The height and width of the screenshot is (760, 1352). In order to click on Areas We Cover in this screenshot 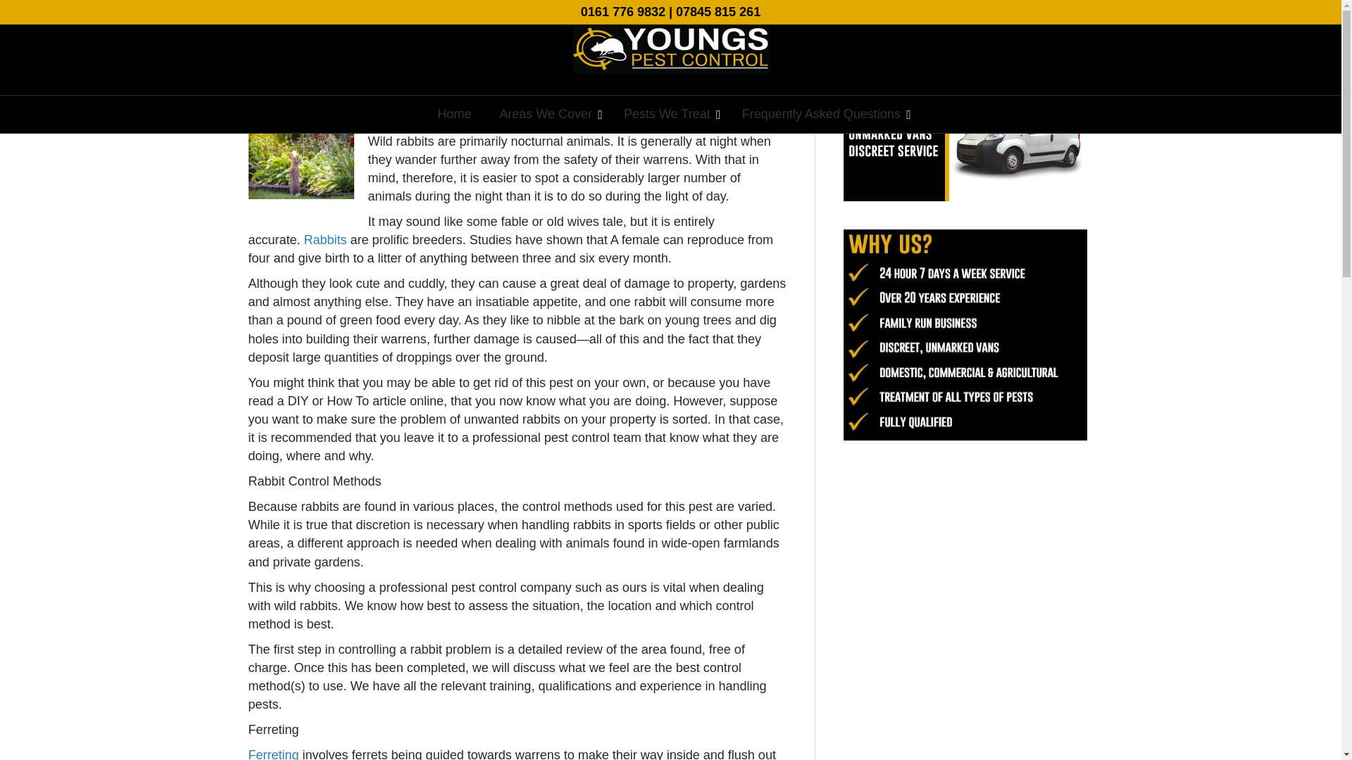, I will do `click(547, 114)`.